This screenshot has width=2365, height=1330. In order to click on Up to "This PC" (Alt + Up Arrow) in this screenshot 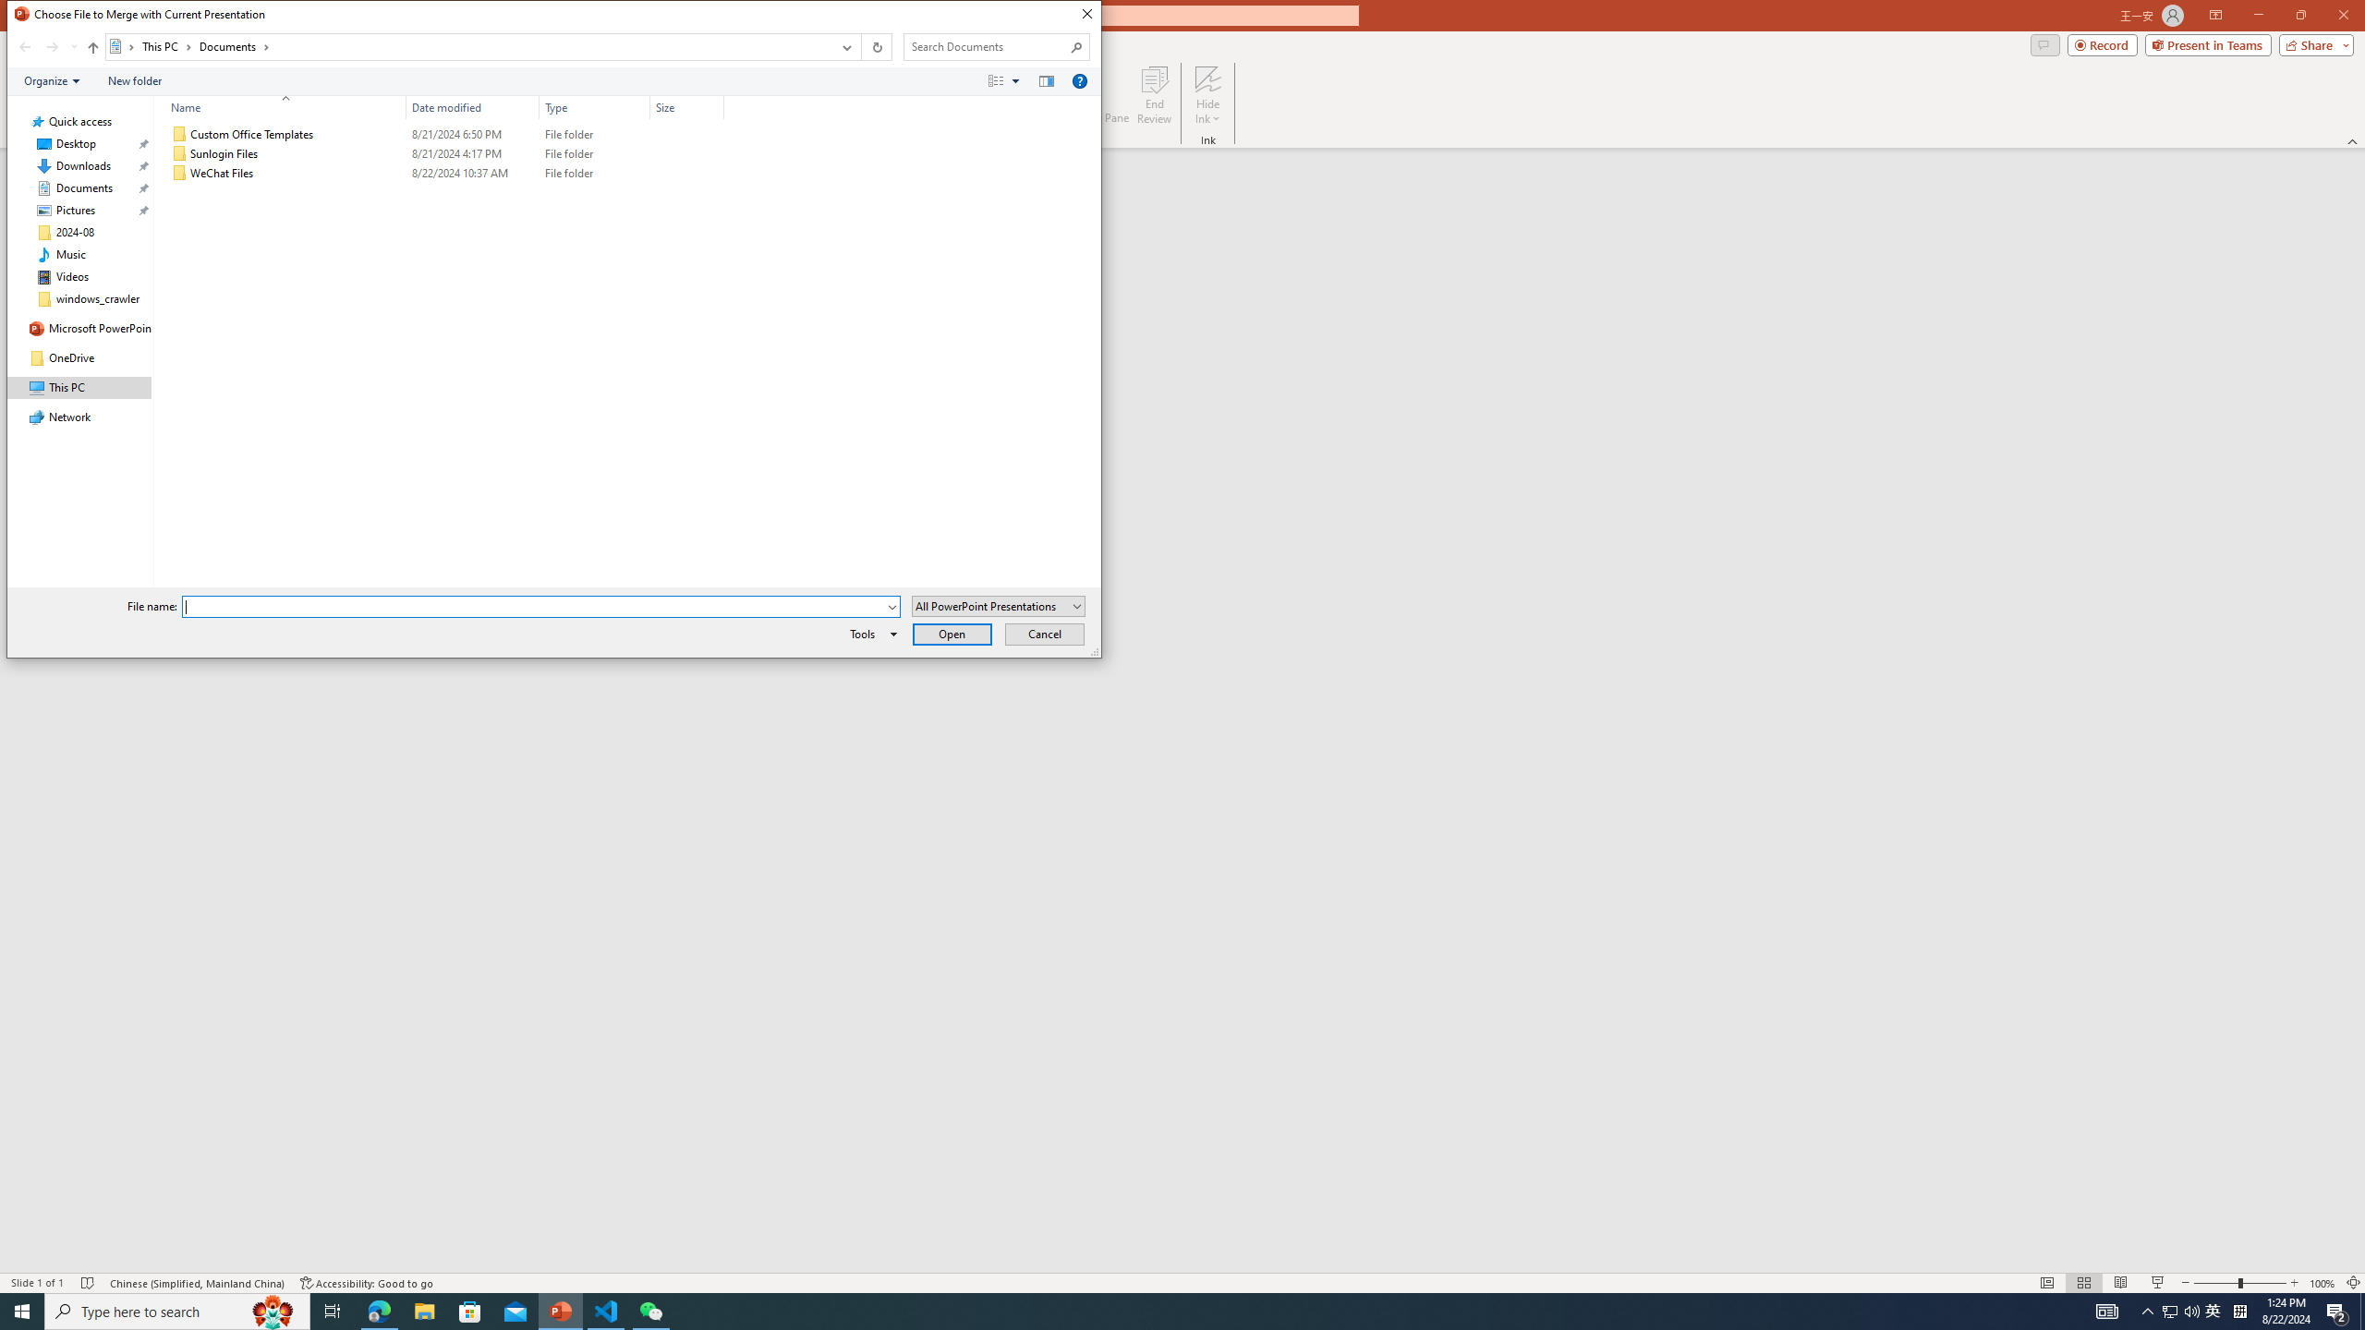, I will do `click(92, 48)`.